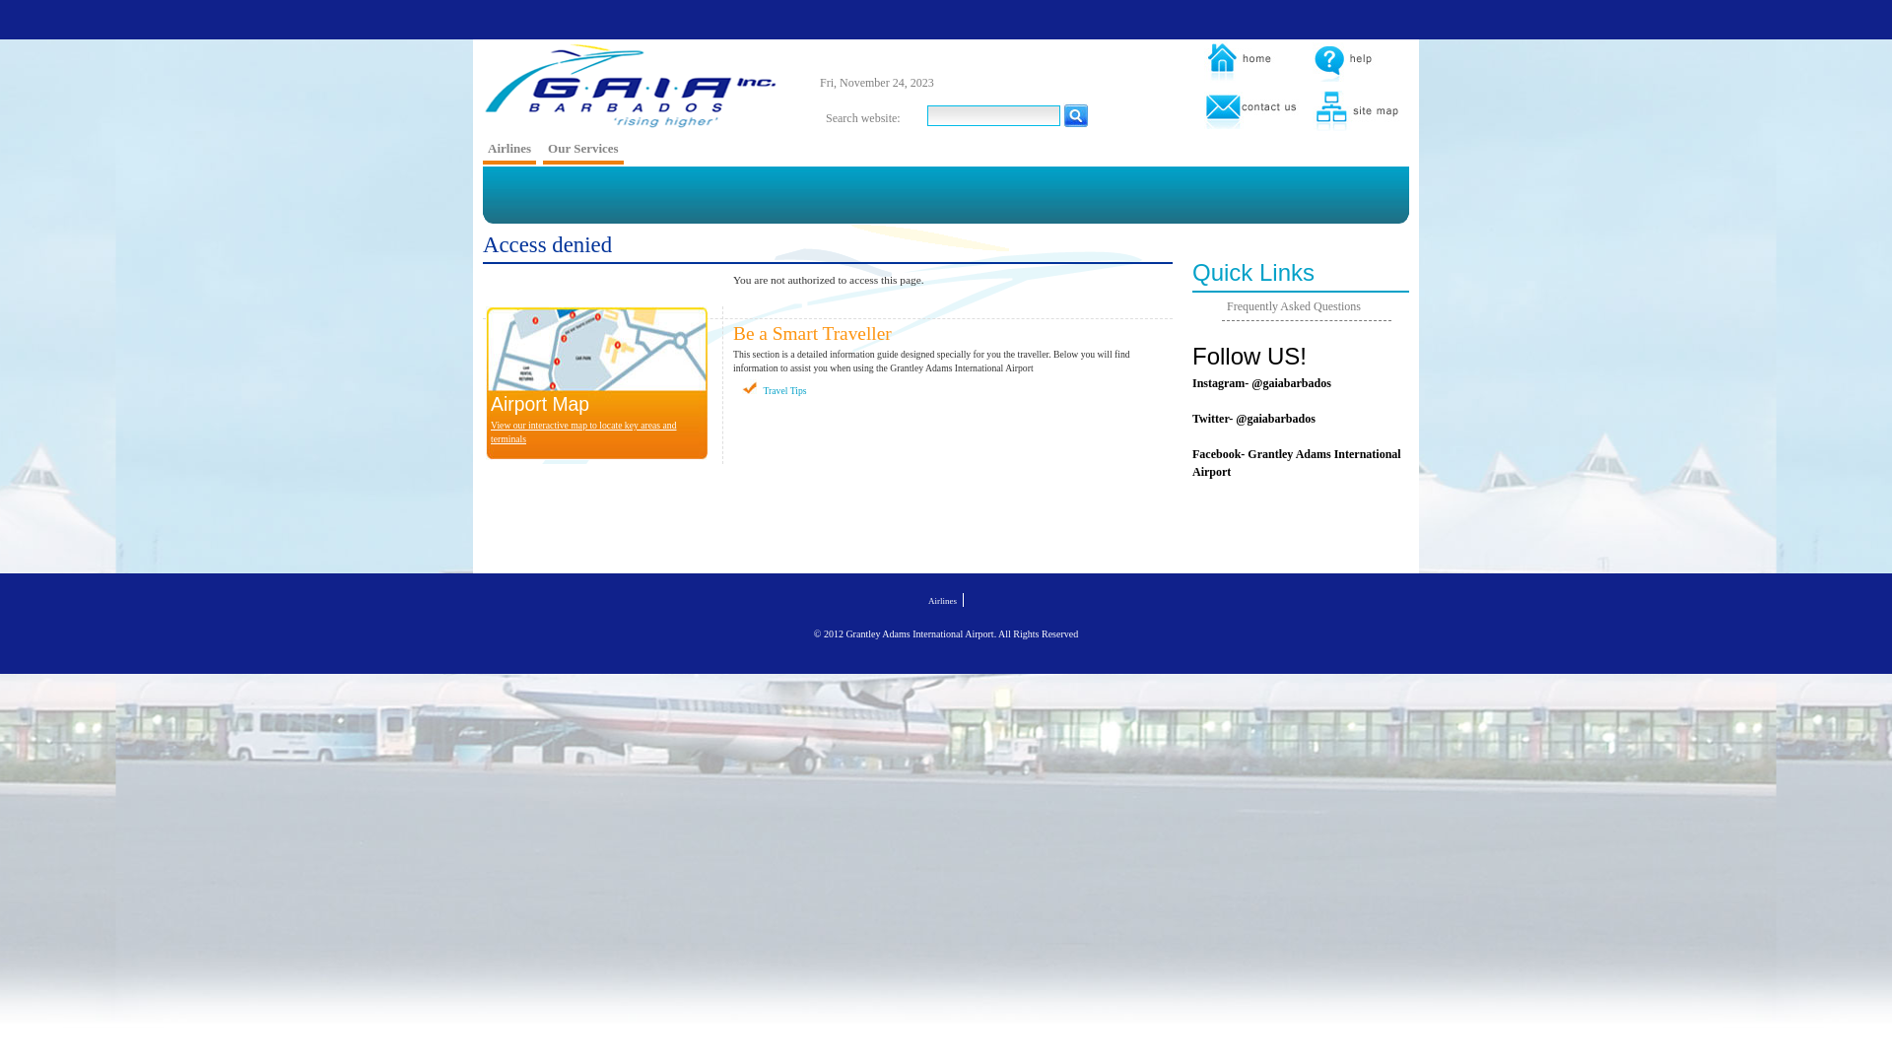 This screenshot has width=1892, height=1064. Describe the element at coordinates (508, 151) in the screenshot. I see `Airlines` at that location.